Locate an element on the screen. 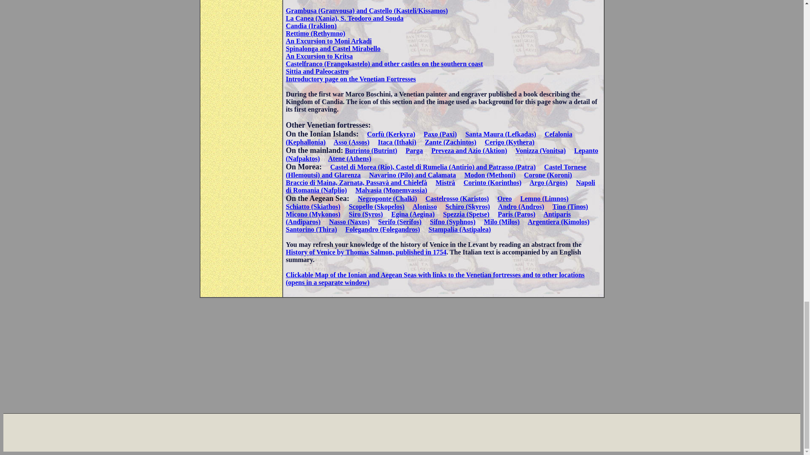 The width and height of the screenshot is (810, 455). An Excursion to Moni Arkadi is located at coordinates (329, 40).